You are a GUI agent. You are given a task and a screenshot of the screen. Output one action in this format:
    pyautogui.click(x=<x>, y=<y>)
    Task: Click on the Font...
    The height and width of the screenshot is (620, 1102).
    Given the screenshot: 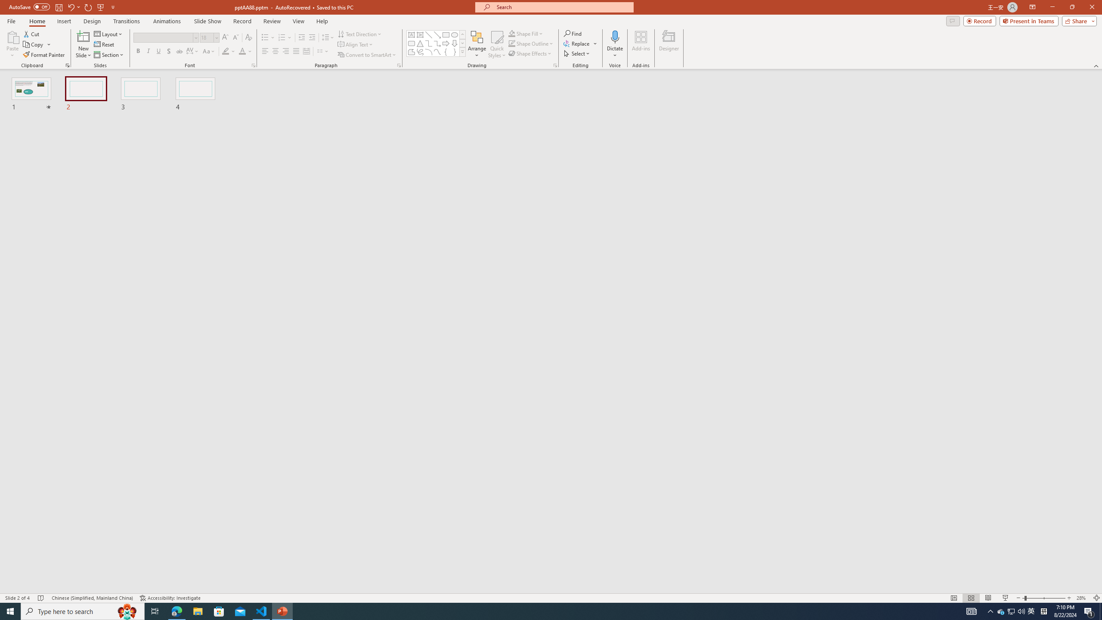 What is the action you would take?
    pyautogui.click(x=253, y=65)
    